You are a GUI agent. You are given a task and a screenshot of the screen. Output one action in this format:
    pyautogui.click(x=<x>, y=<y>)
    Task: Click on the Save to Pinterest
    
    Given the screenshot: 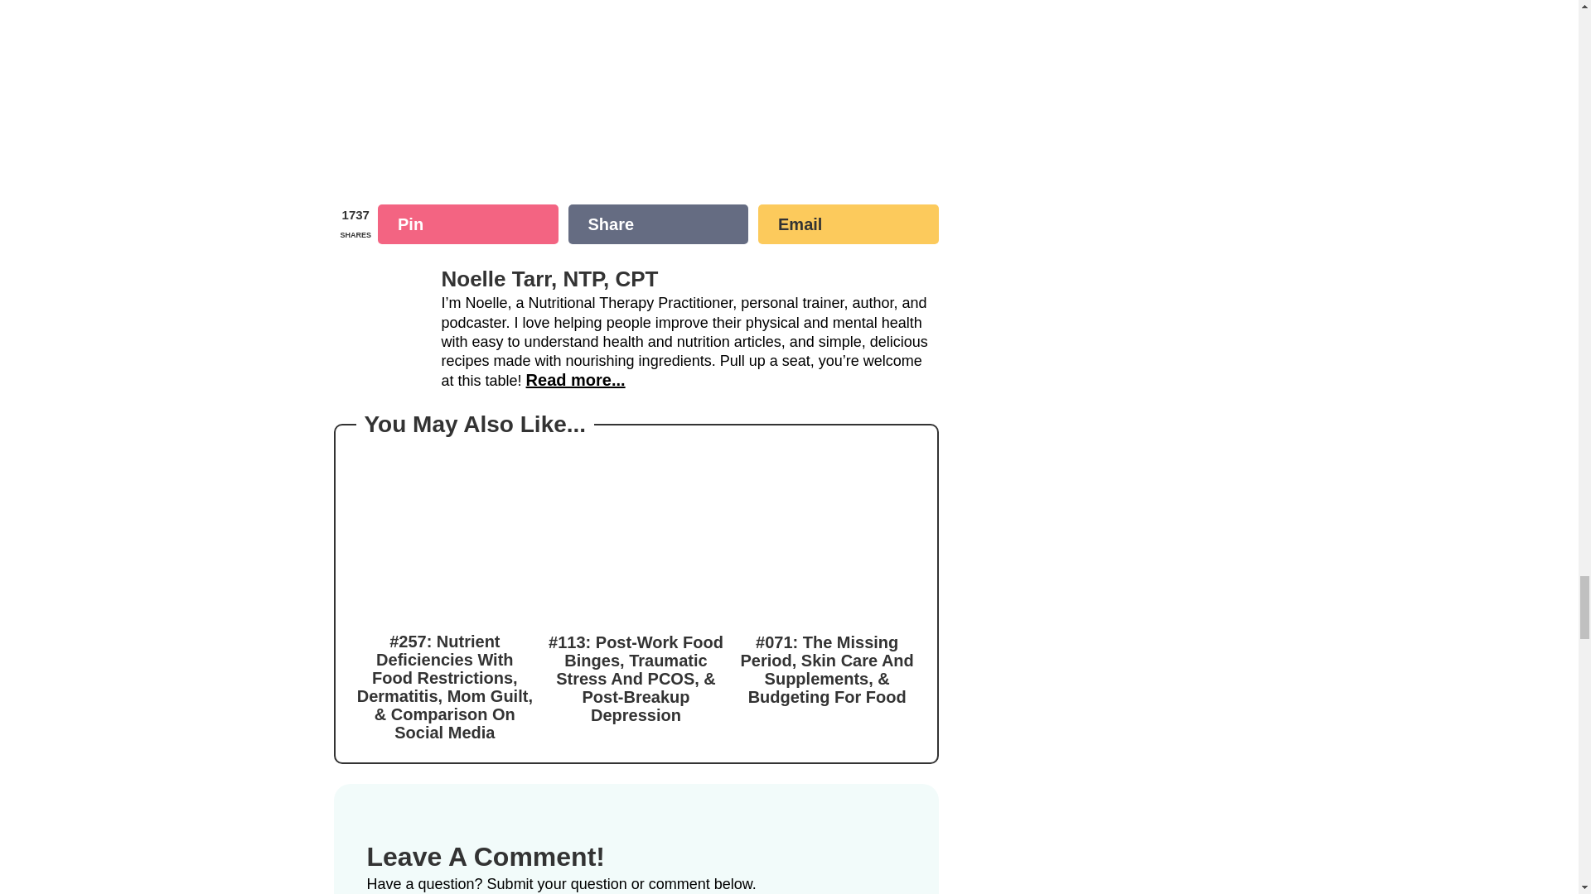 What is the action you would take?
    pyautogui.click(x=467, y=223)
    